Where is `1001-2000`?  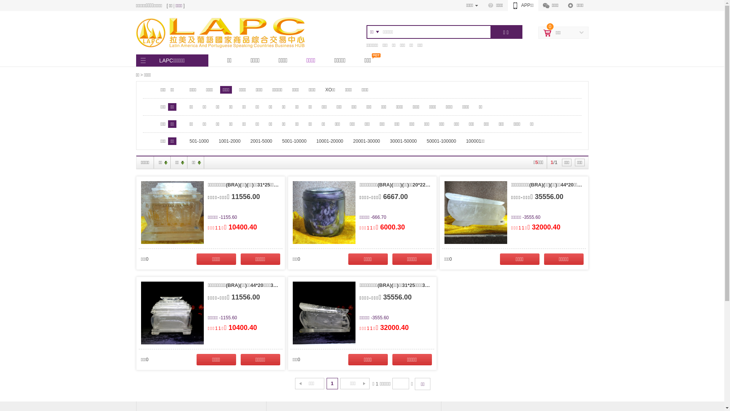 1001-2000 is located at coordinates (230, 141).